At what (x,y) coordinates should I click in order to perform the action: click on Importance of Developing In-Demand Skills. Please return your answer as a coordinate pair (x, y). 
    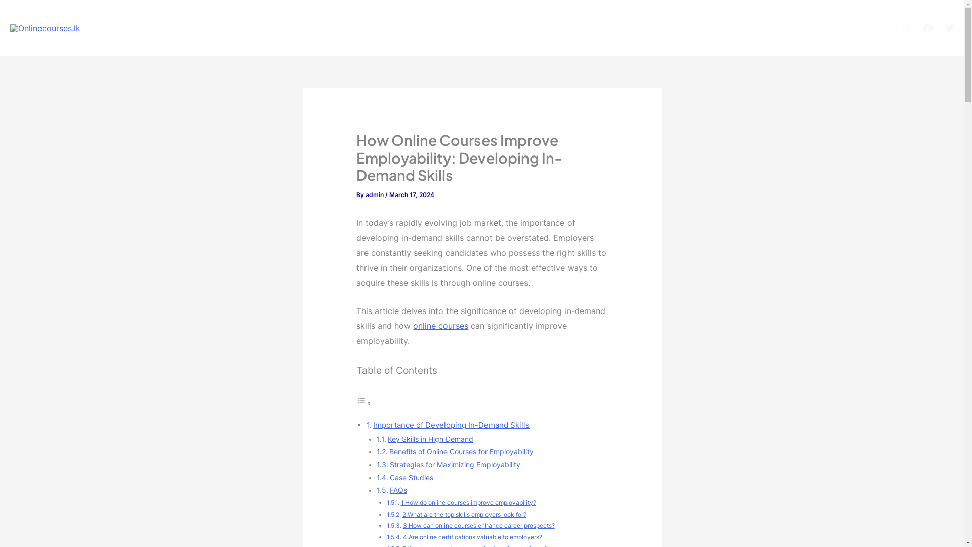
    Looking at the image, I should click on (452, 425).